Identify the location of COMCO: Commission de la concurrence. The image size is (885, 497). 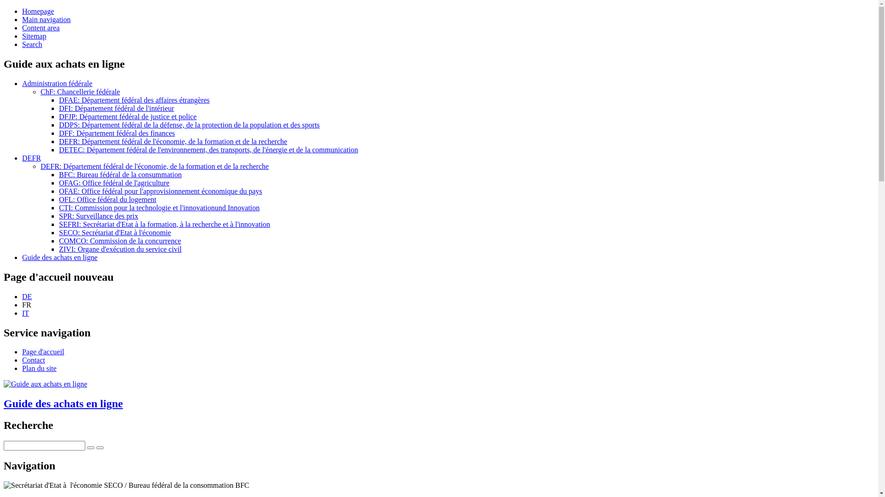
(120, 241).